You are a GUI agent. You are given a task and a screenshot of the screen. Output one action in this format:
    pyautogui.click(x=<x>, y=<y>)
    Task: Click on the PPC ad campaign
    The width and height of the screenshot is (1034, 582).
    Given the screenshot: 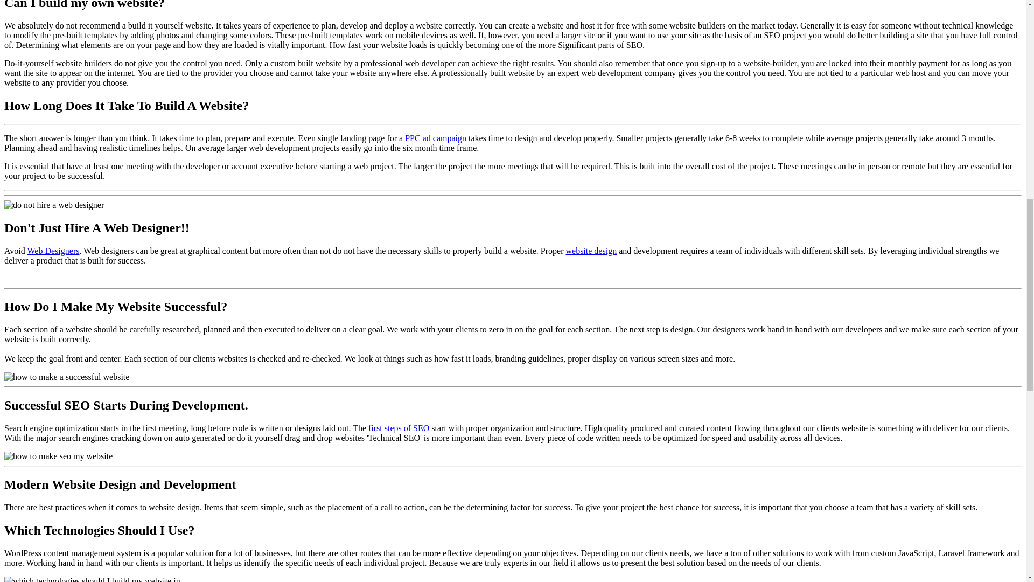 What is the action you would take?
    pyautogui.click(x=434, y=138)
    